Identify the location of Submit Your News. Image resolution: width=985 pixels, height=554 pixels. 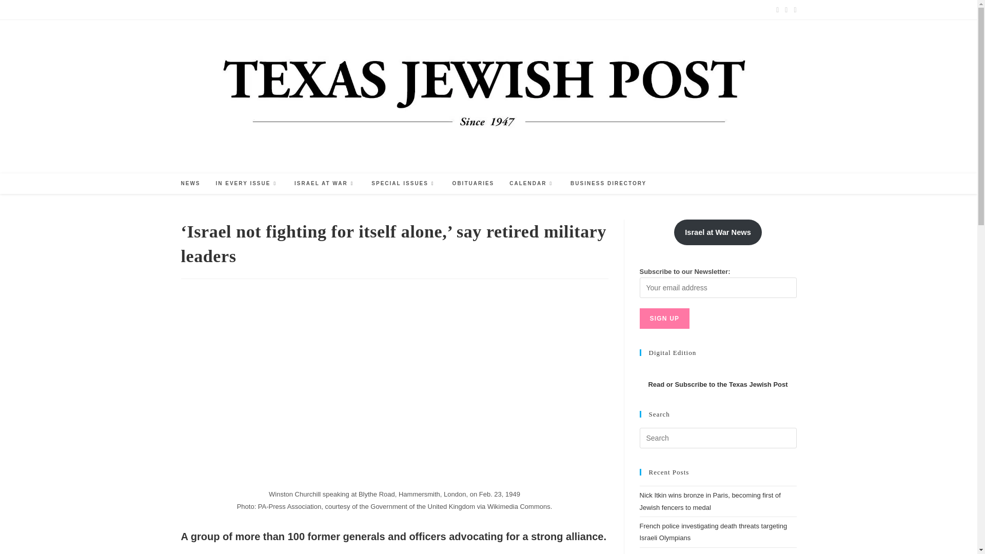
(274, 9).